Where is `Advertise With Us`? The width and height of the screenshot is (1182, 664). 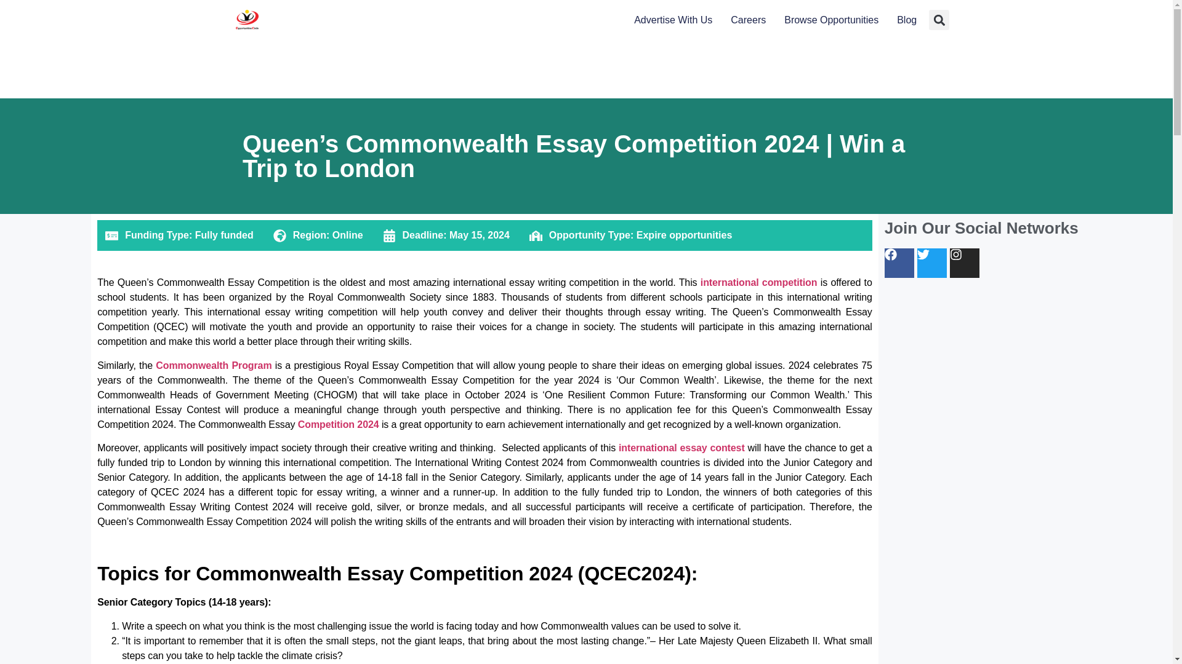 Advertise With Us is located at coordinates (673, 20).